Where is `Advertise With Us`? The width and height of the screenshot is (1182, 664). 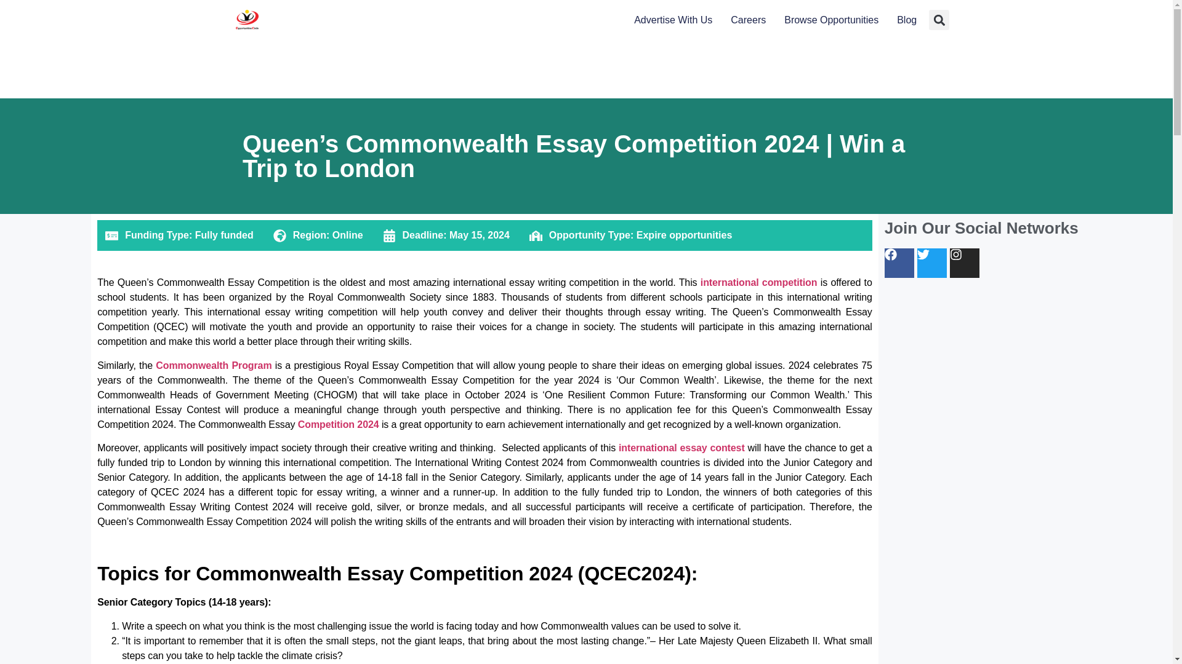 Advertise With Us is located at coordinates (673, 20).